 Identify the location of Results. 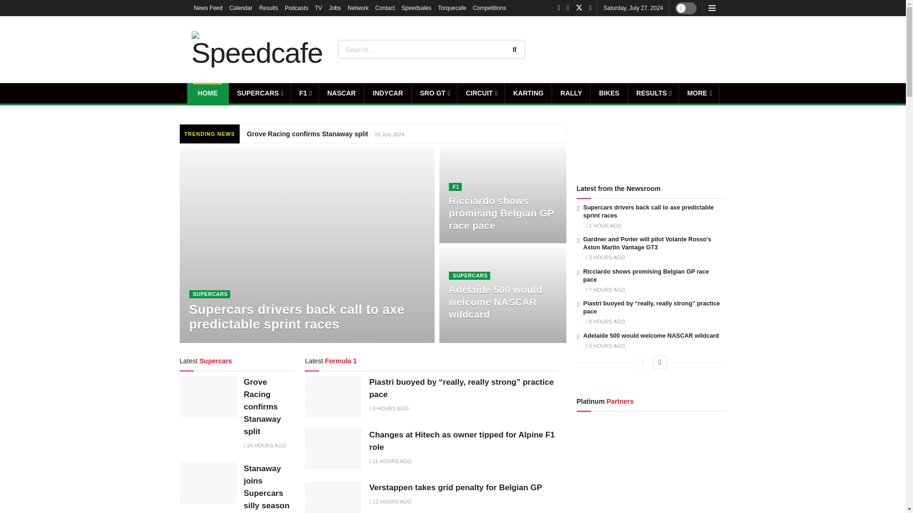
(269, 8).